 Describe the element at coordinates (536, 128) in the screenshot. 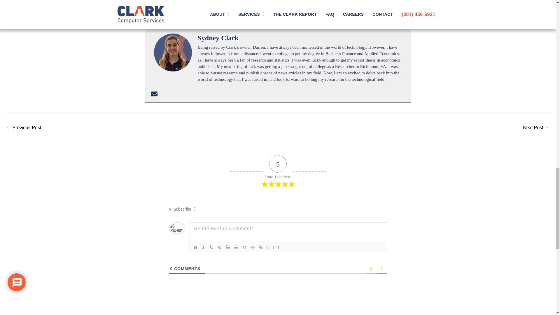

I see `Chuck's Cyber Wall: Why Good Password Hygiene is Important` at that location.